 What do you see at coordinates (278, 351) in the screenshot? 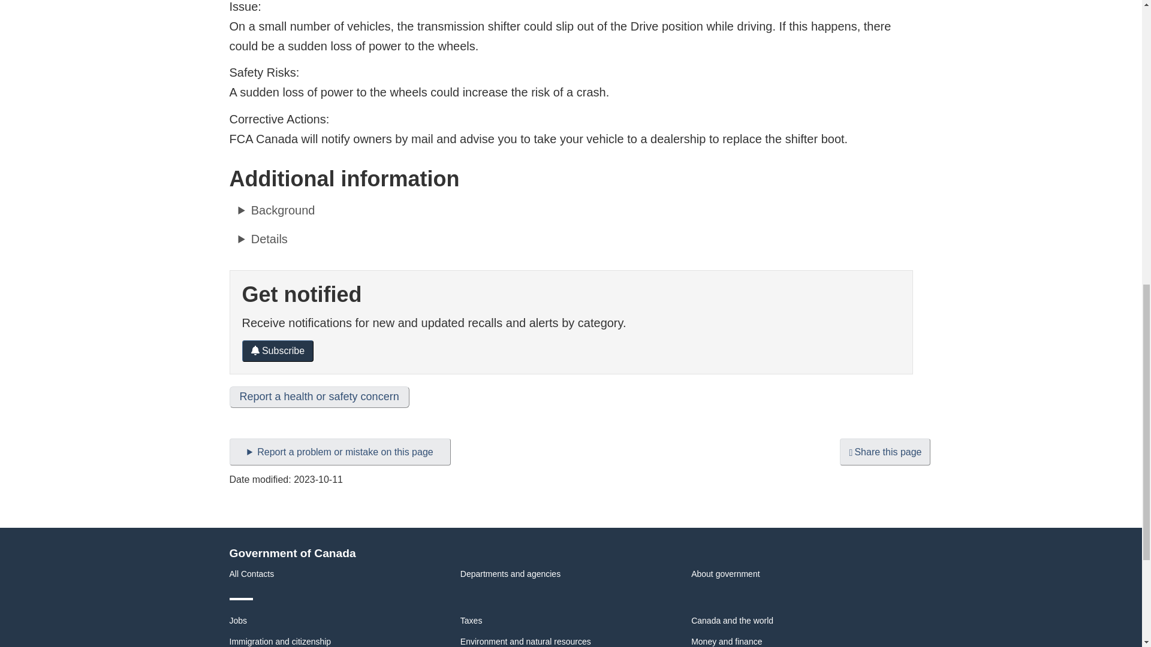
I see `Subscribe` at bounding box center [278, 351].